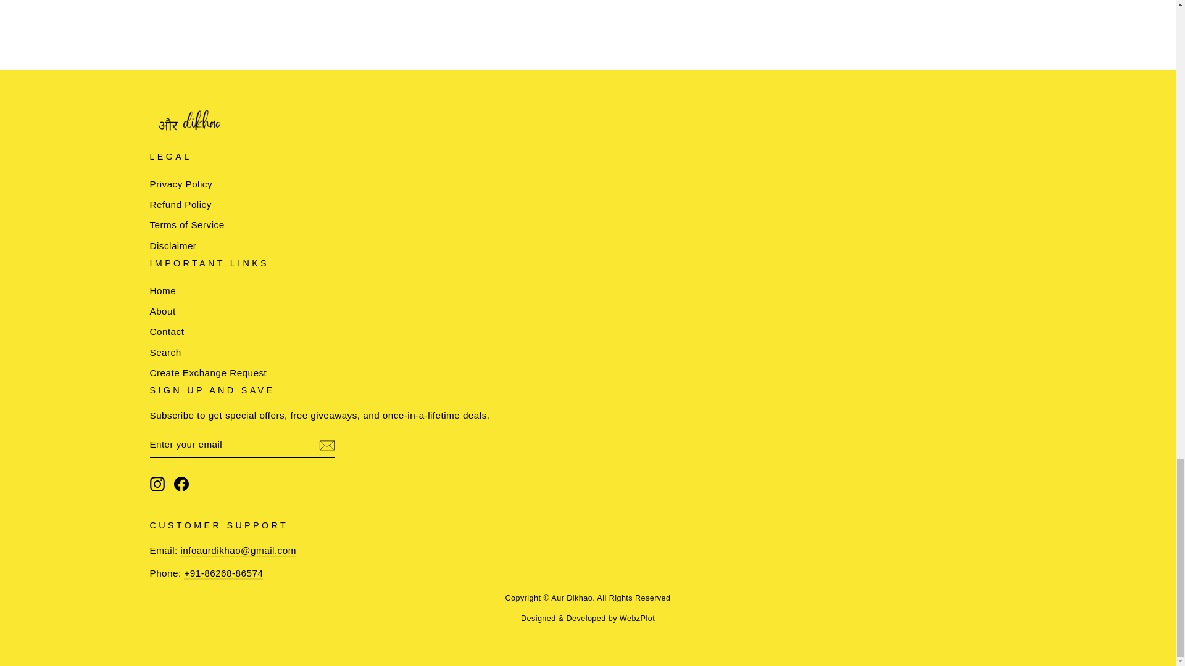 This screenshot has height=666, width=1185. Describe the element at coordinates (181, 484) in the screenshot. I see `Aur Dikhao. on Facebook` at that location.